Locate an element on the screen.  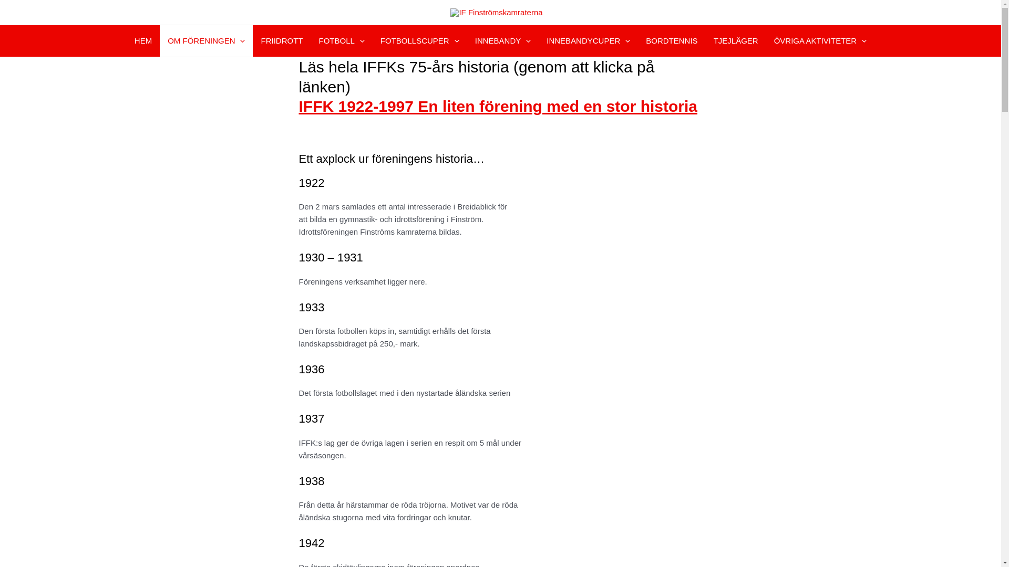
FOTBOLL is located at coordinates (342, 41).